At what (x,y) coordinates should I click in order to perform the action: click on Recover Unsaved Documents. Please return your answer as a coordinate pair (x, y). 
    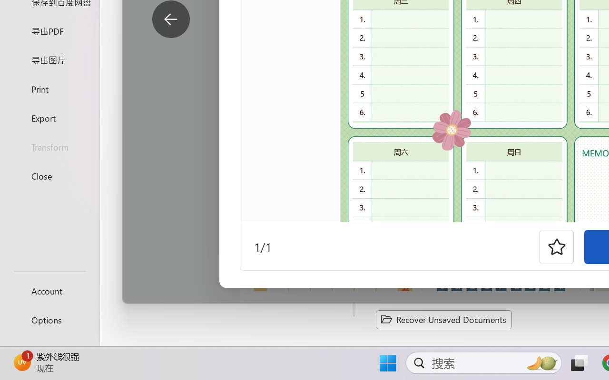
    Looking at the image, I should click on (443, 319).